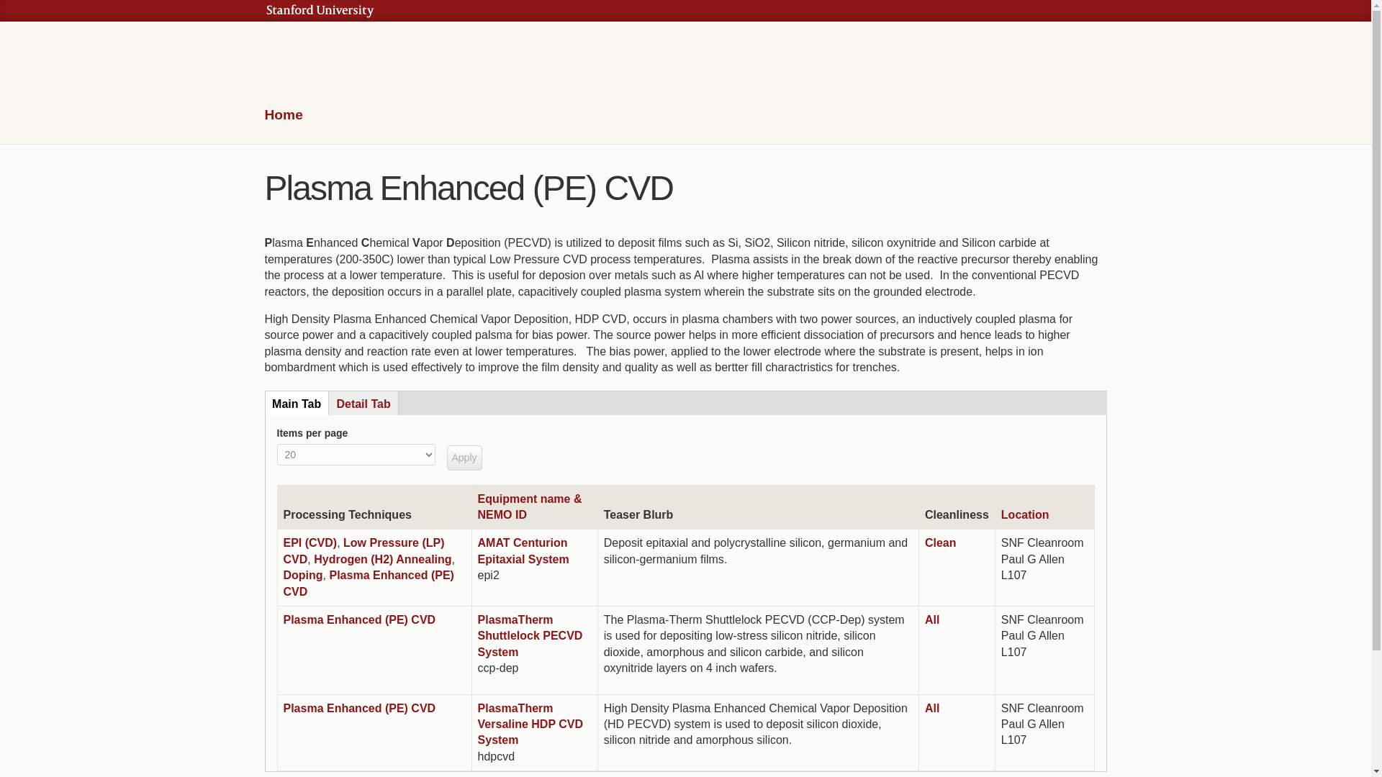  Describe the element at coordinates (931, 620) in the screenshot. I see `All` at that location.